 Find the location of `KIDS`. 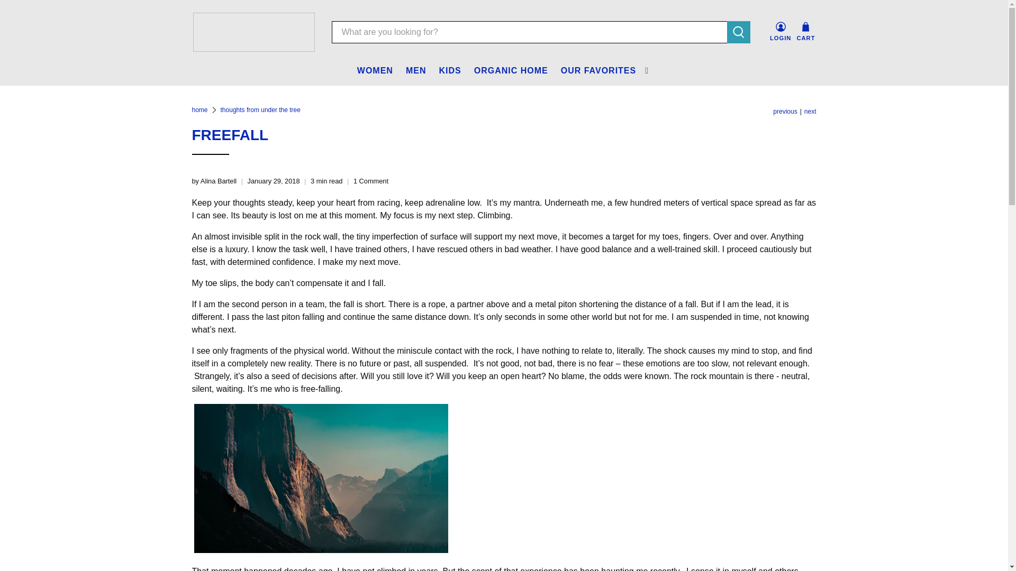

KIDS is located at coordinates (450, 71).